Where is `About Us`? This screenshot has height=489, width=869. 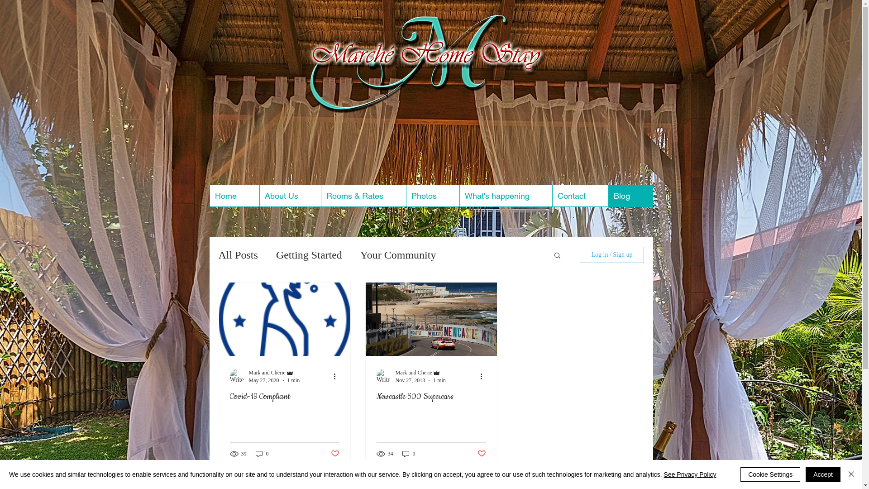
About Us is located at coordinates (290, 196).